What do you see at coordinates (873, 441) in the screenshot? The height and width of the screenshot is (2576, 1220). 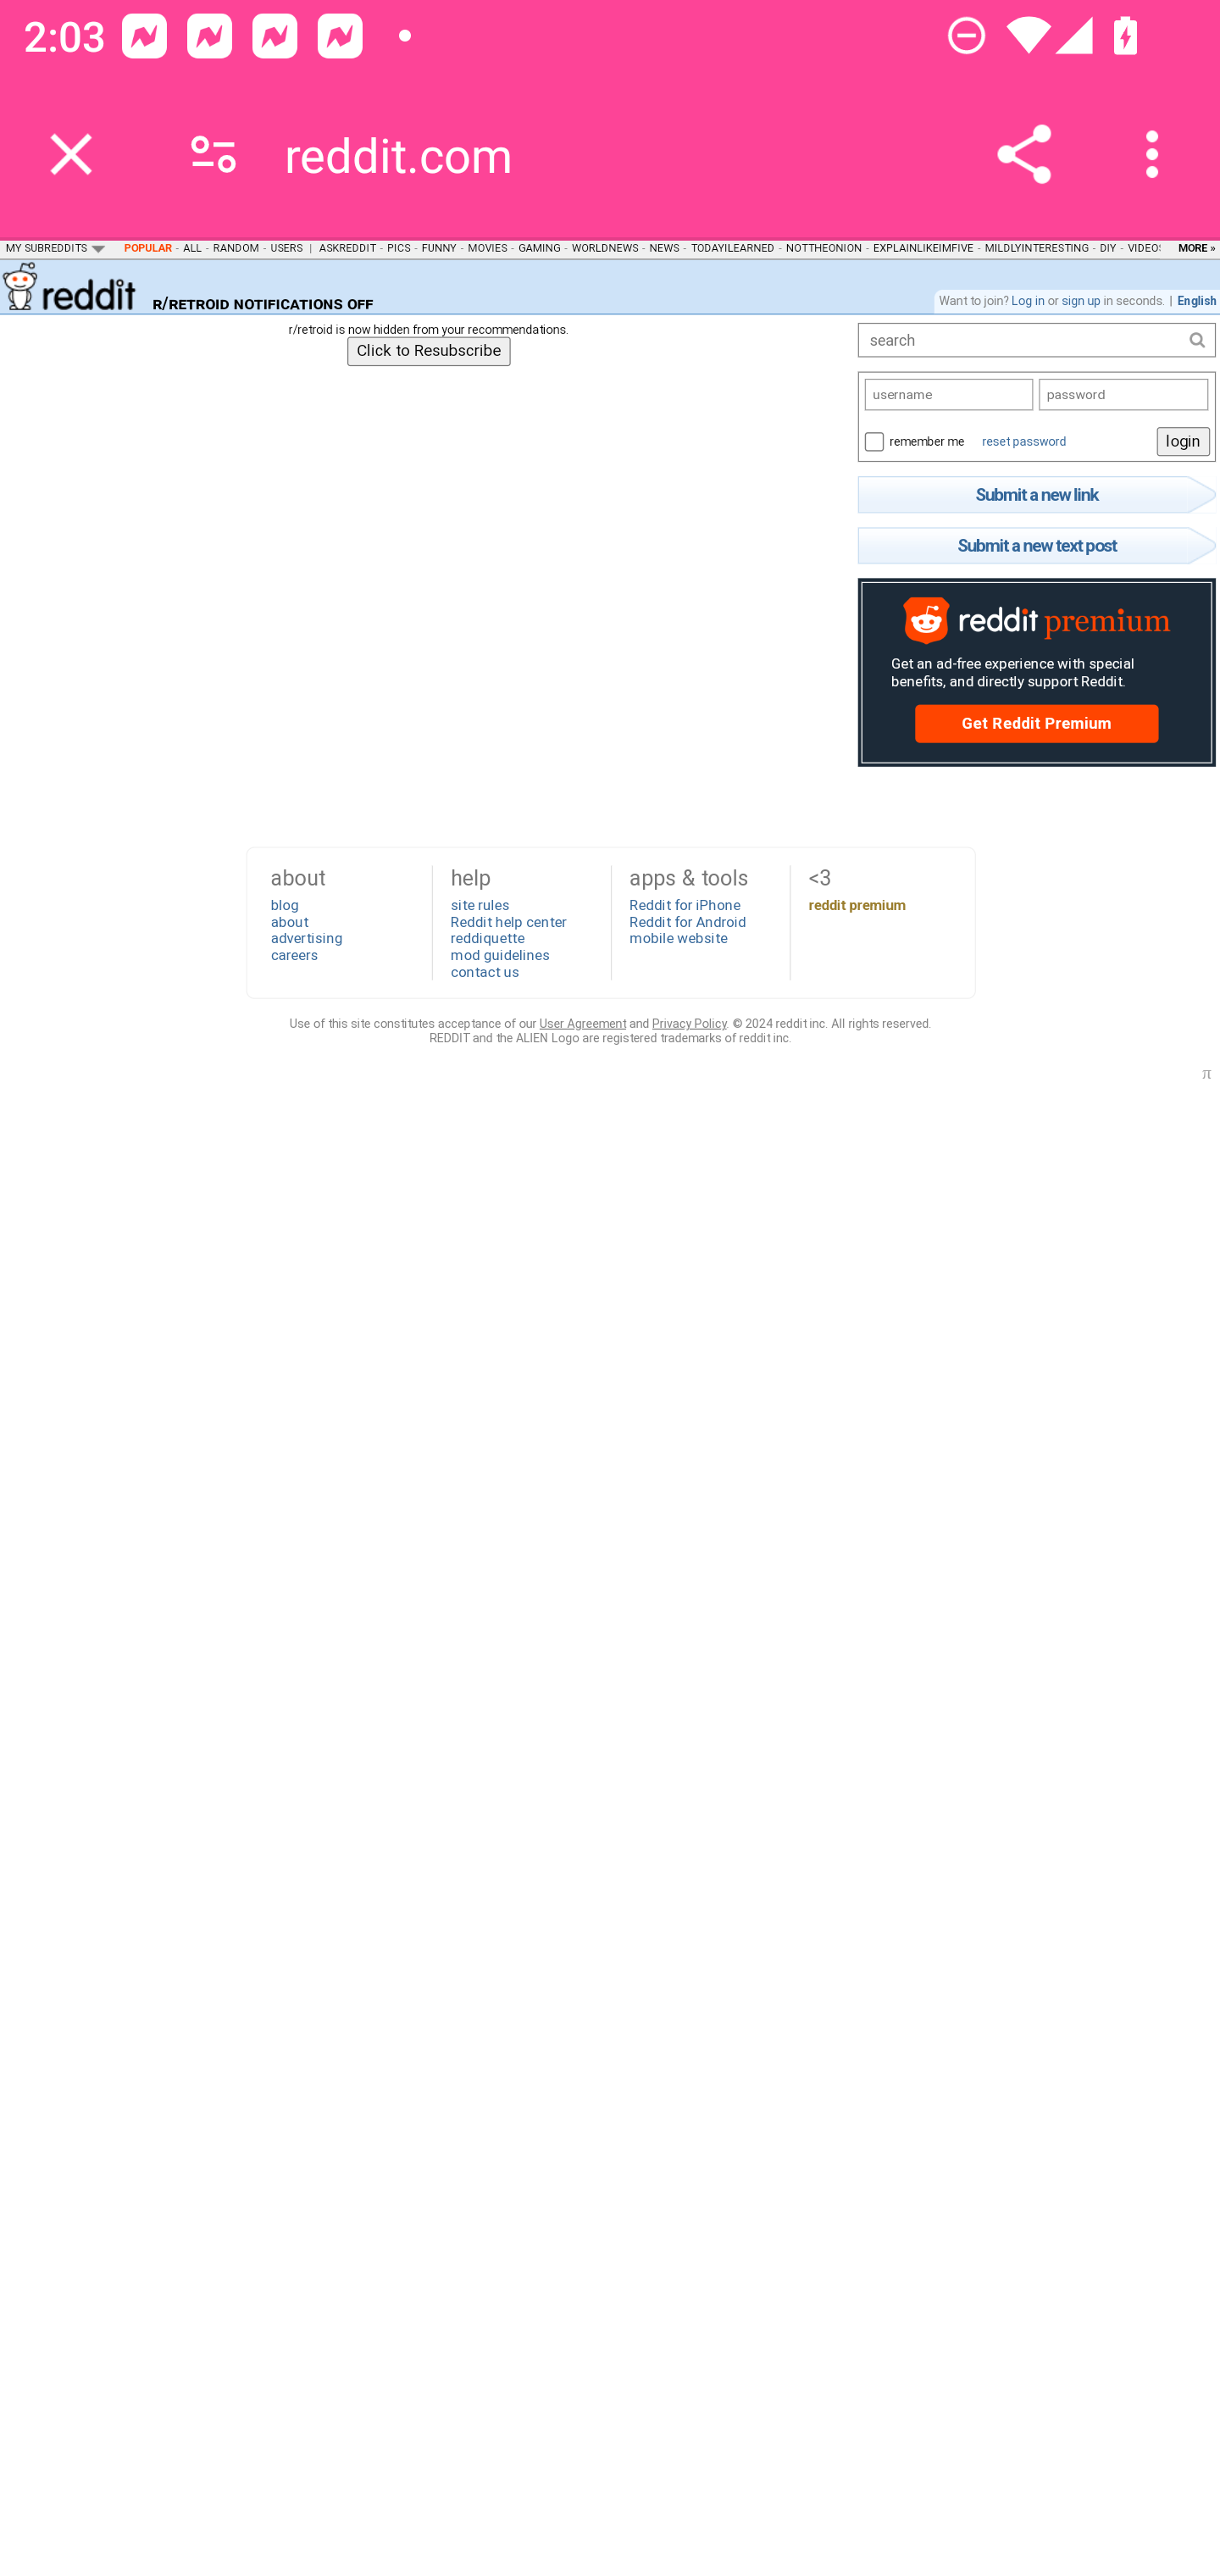 I see `remember me` at bounding box center [873, 441].